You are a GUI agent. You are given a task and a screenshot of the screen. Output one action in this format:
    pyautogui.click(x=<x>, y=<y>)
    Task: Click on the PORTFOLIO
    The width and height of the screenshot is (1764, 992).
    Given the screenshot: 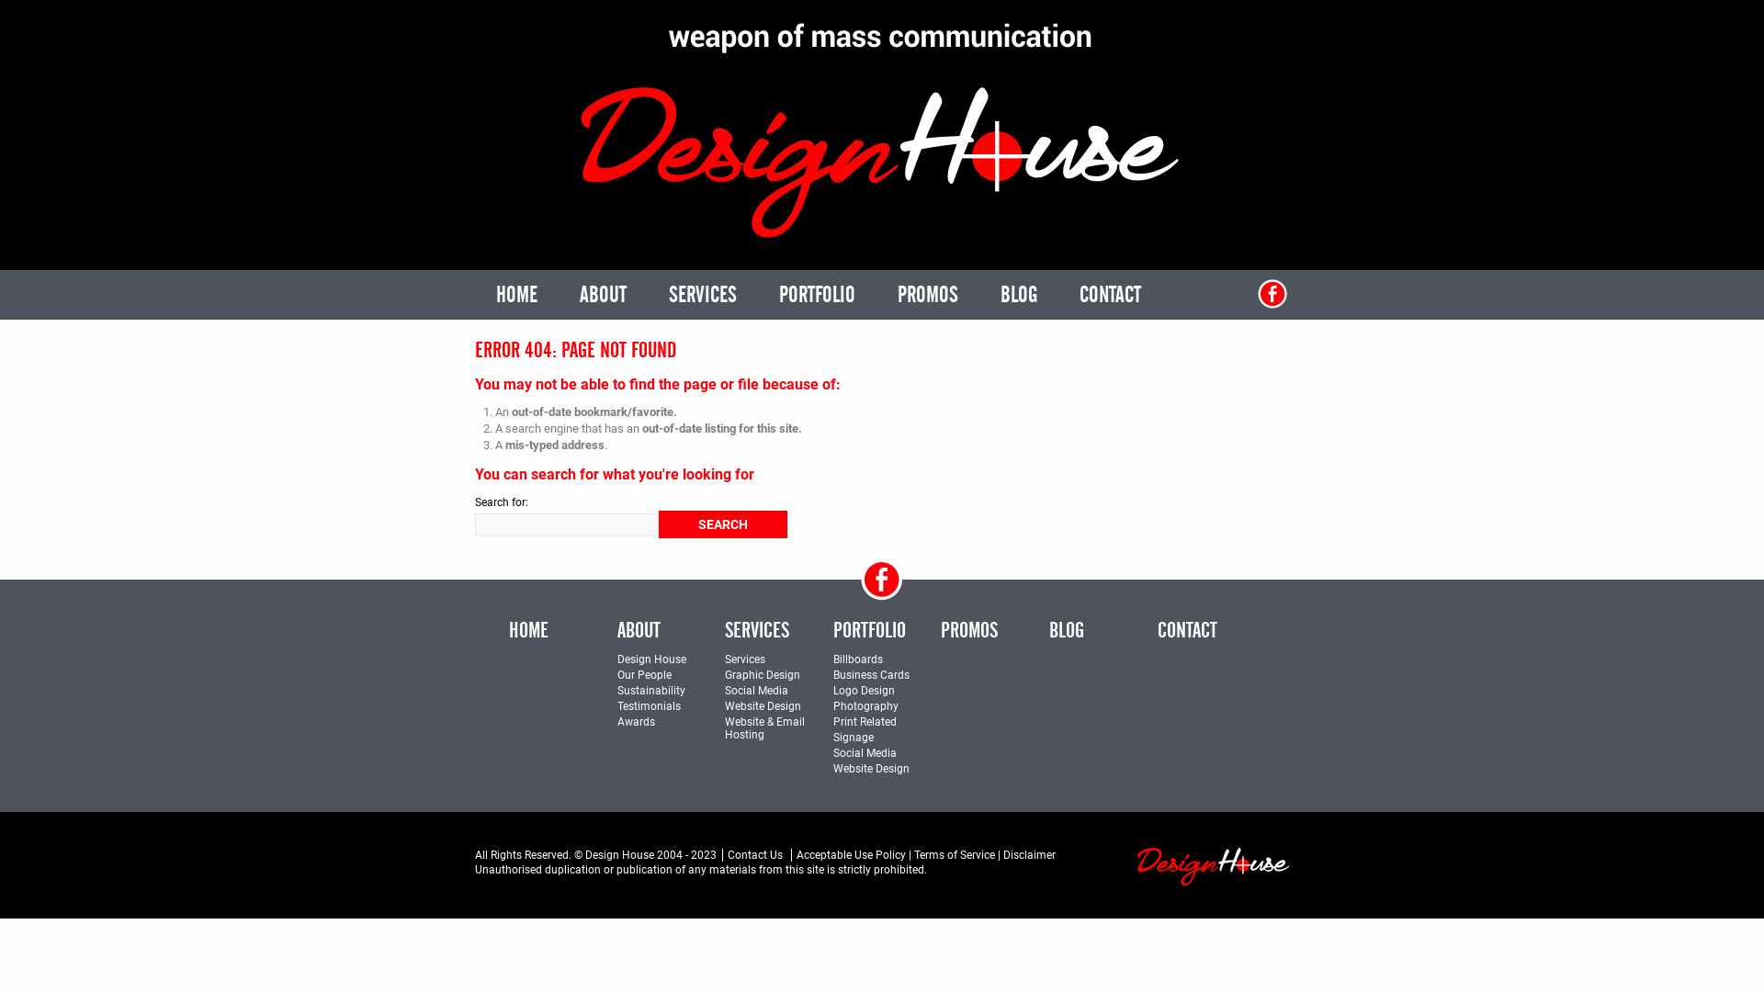 What is the action you would take?
    pyautogui.click(x=818, y=295)
    